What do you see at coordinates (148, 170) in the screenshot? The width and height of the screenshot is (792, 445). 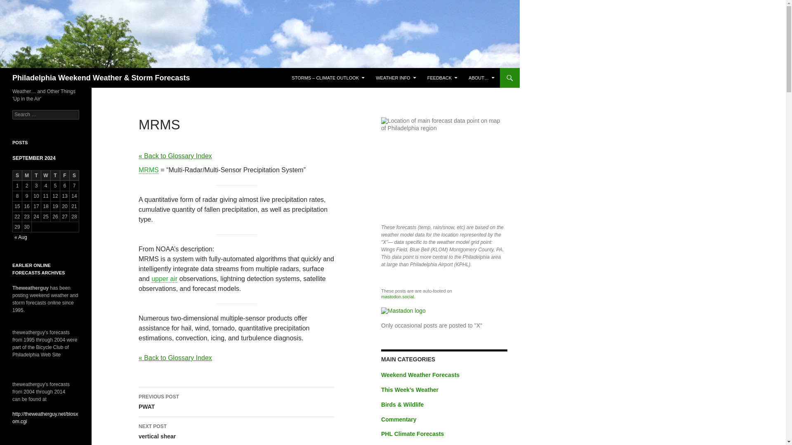 I see `Wednesday` at bounding box center [148, 170].